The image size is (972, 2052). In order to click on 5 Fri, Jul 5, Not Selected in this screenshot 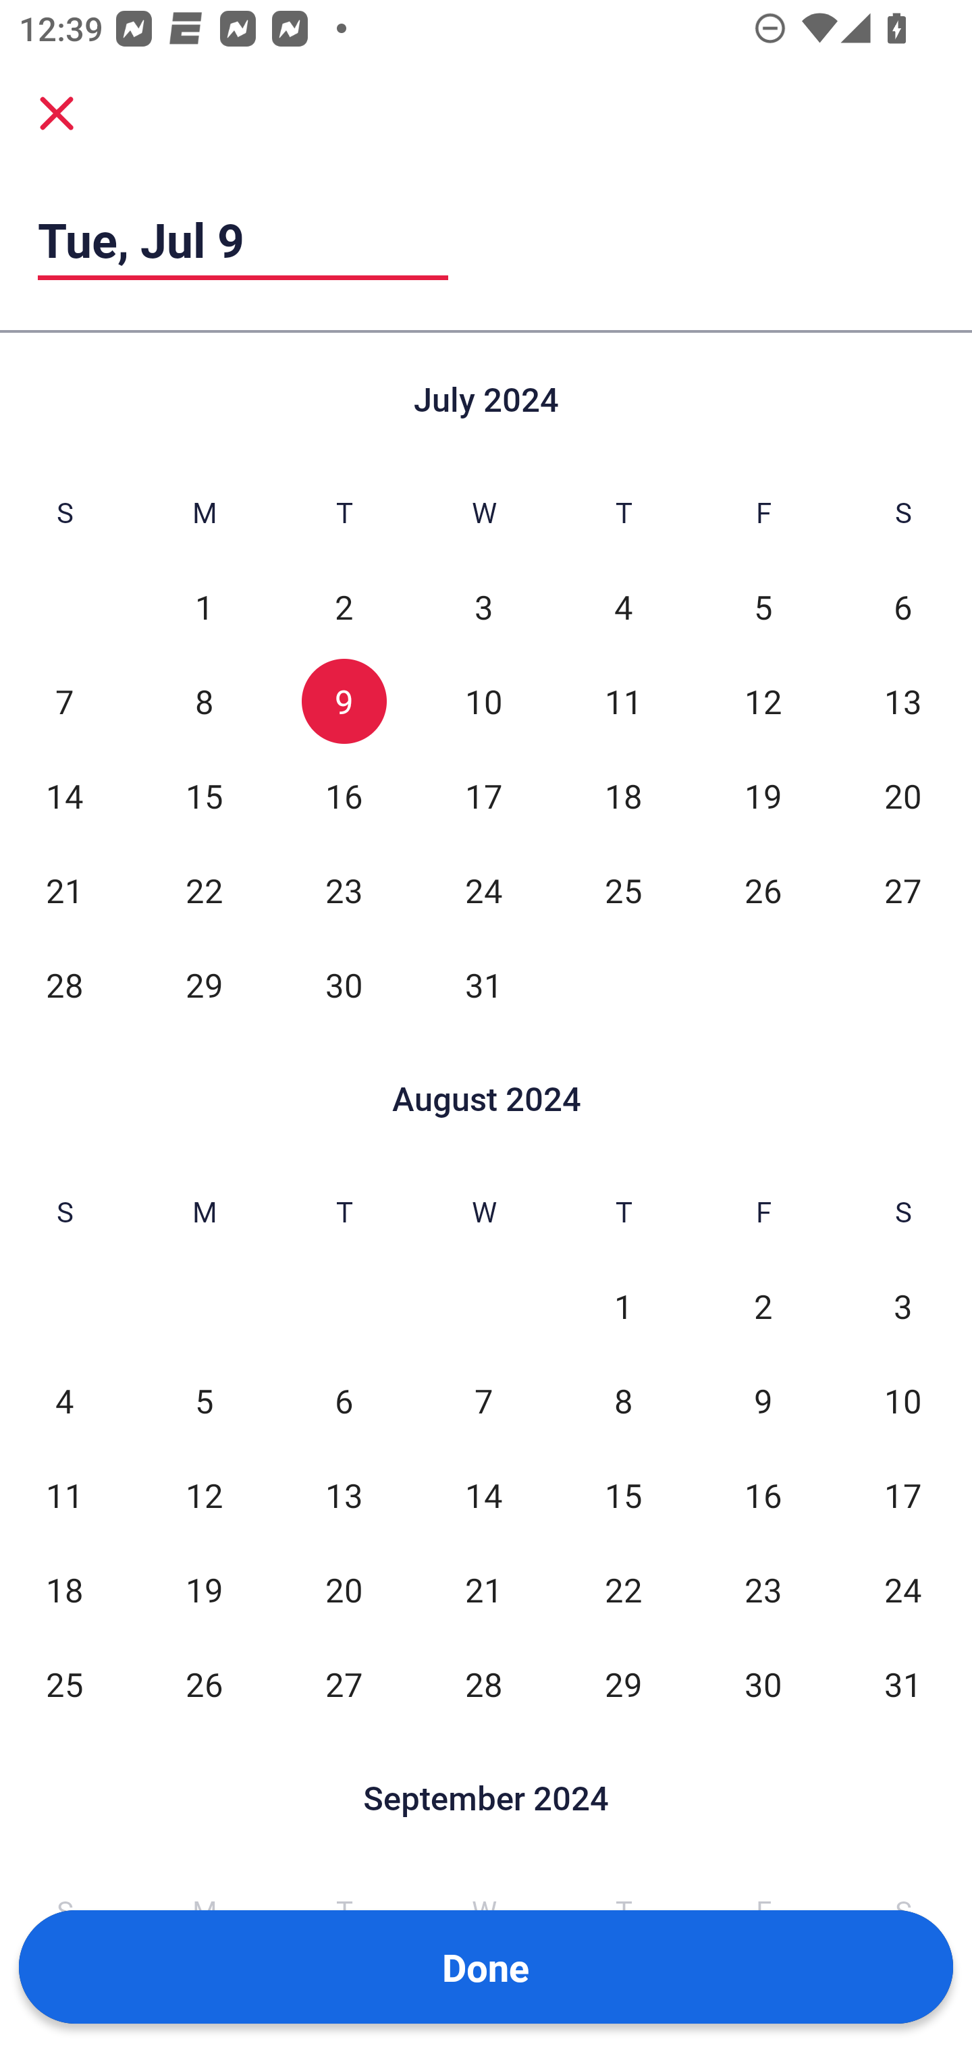, I will do `click(763, 607)`.